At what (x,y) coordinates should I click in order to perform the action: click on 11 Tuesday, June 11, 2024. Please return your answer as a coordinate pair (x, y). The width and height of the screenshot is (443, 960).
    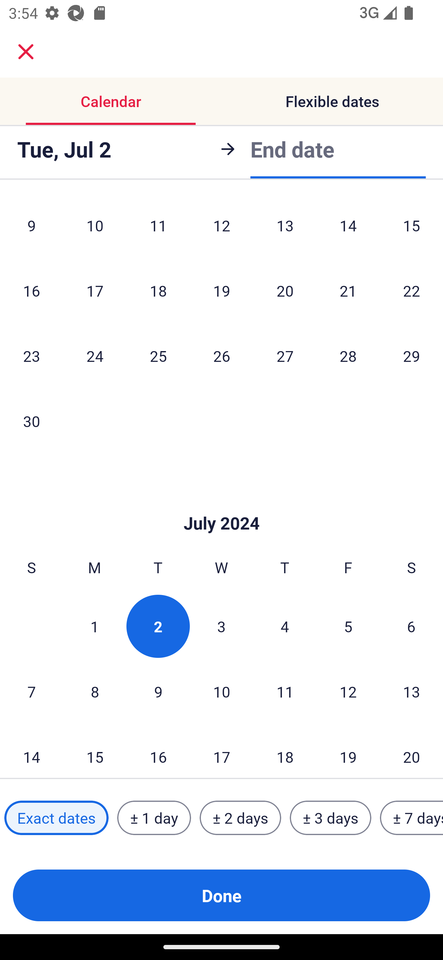
    Looking at the image, I should click on (158, 227).